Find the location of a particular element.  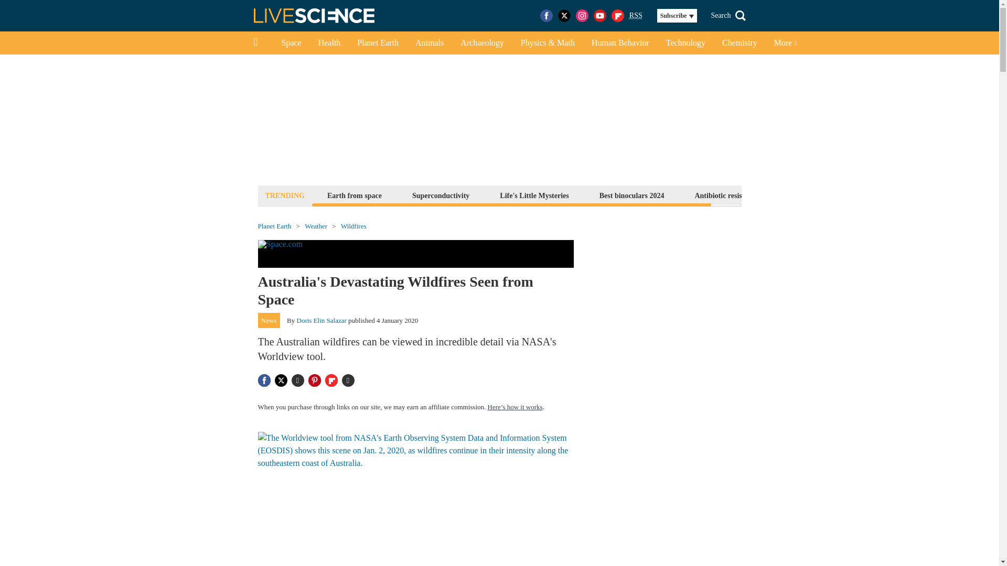

Earth from space is located at coordinates (355, 195).